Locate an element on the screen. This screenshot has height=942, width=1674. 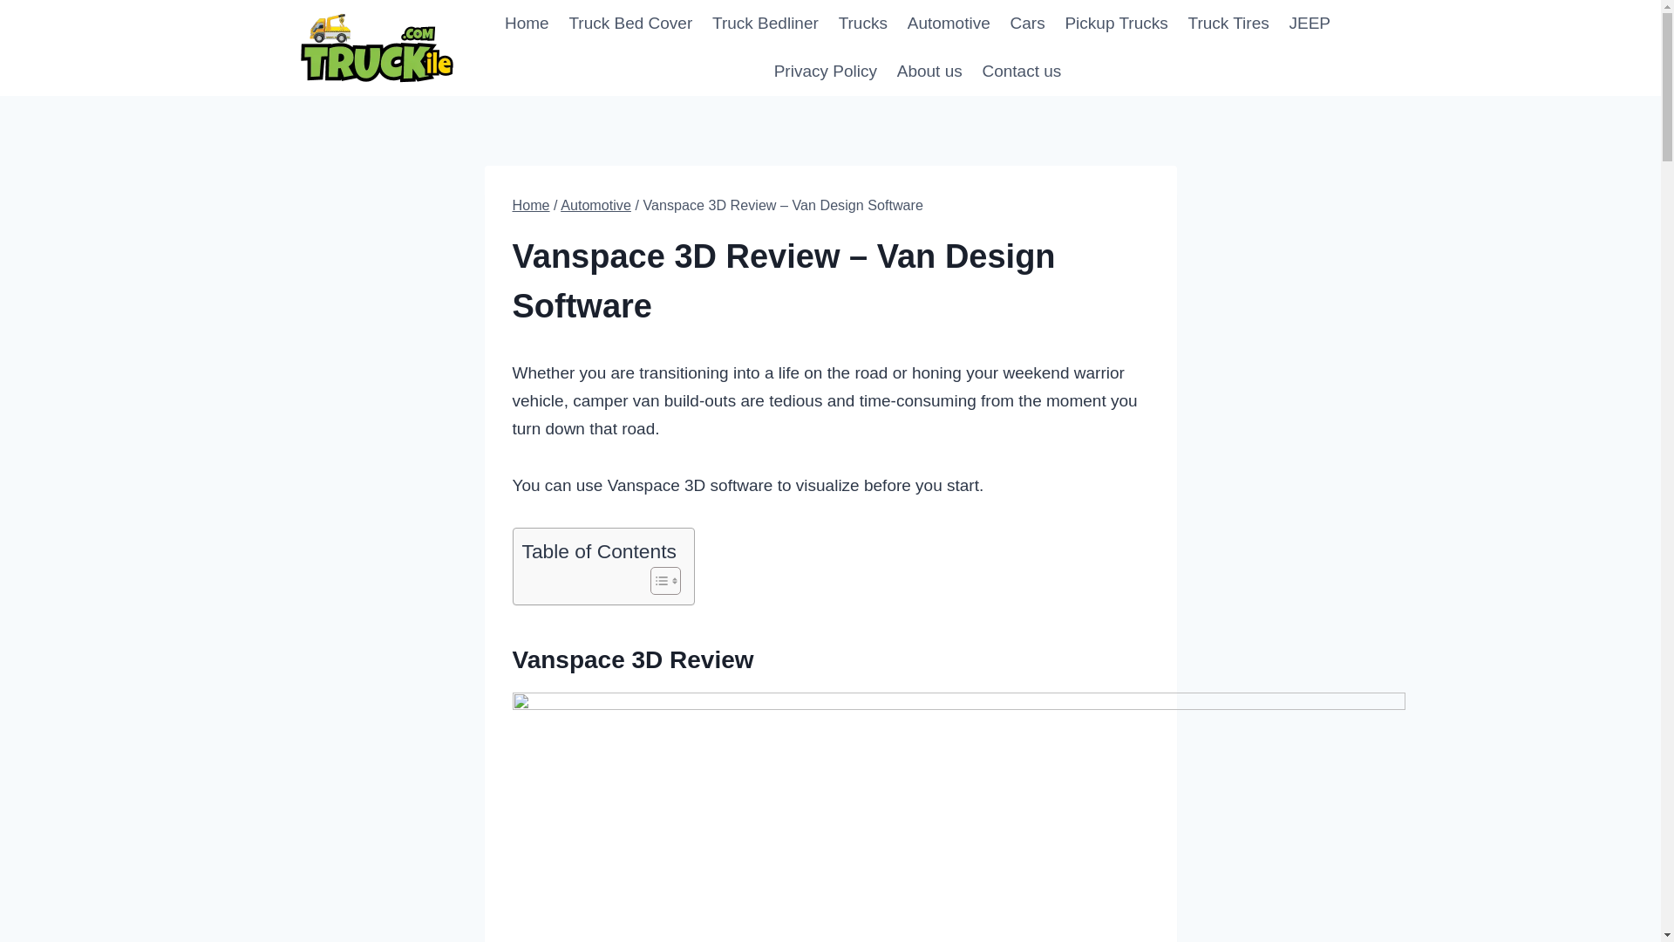
Automotive is located at coordinates (595, 204).